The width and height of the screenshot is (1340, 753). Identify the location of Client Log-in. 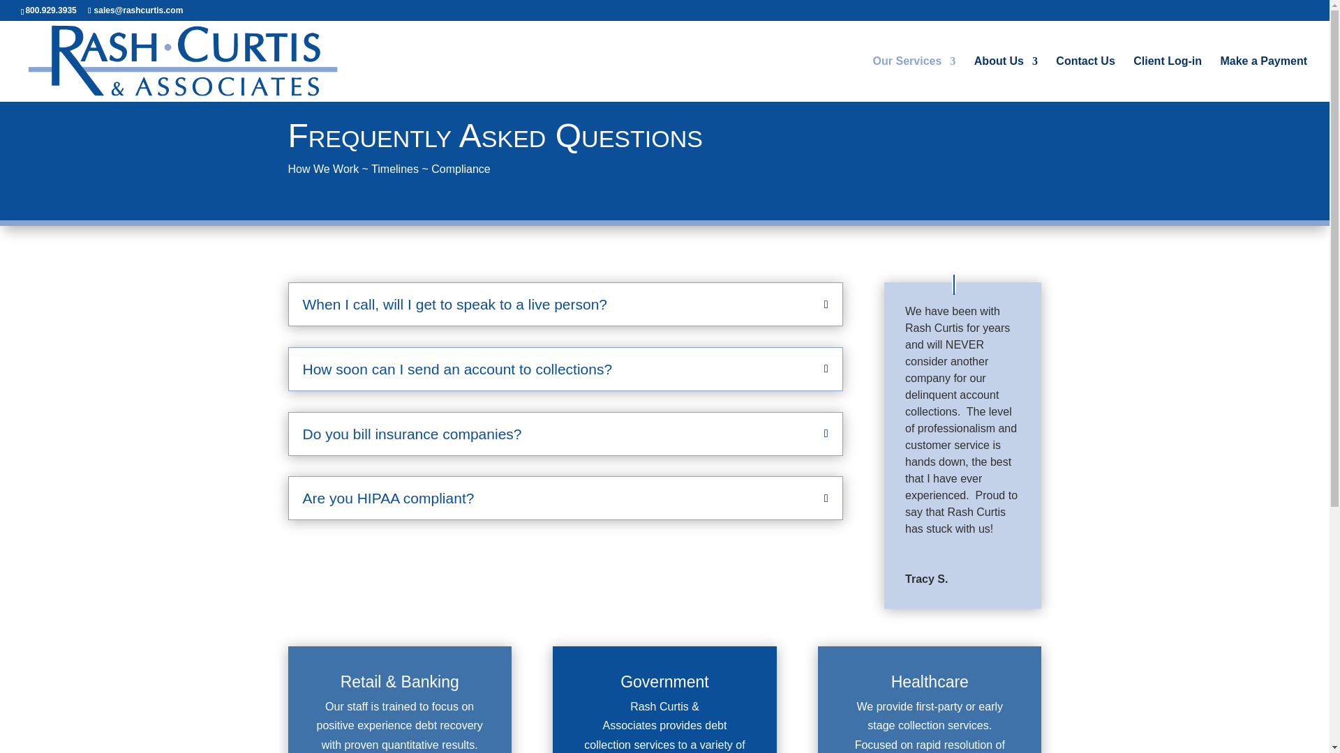
(1168, 79).